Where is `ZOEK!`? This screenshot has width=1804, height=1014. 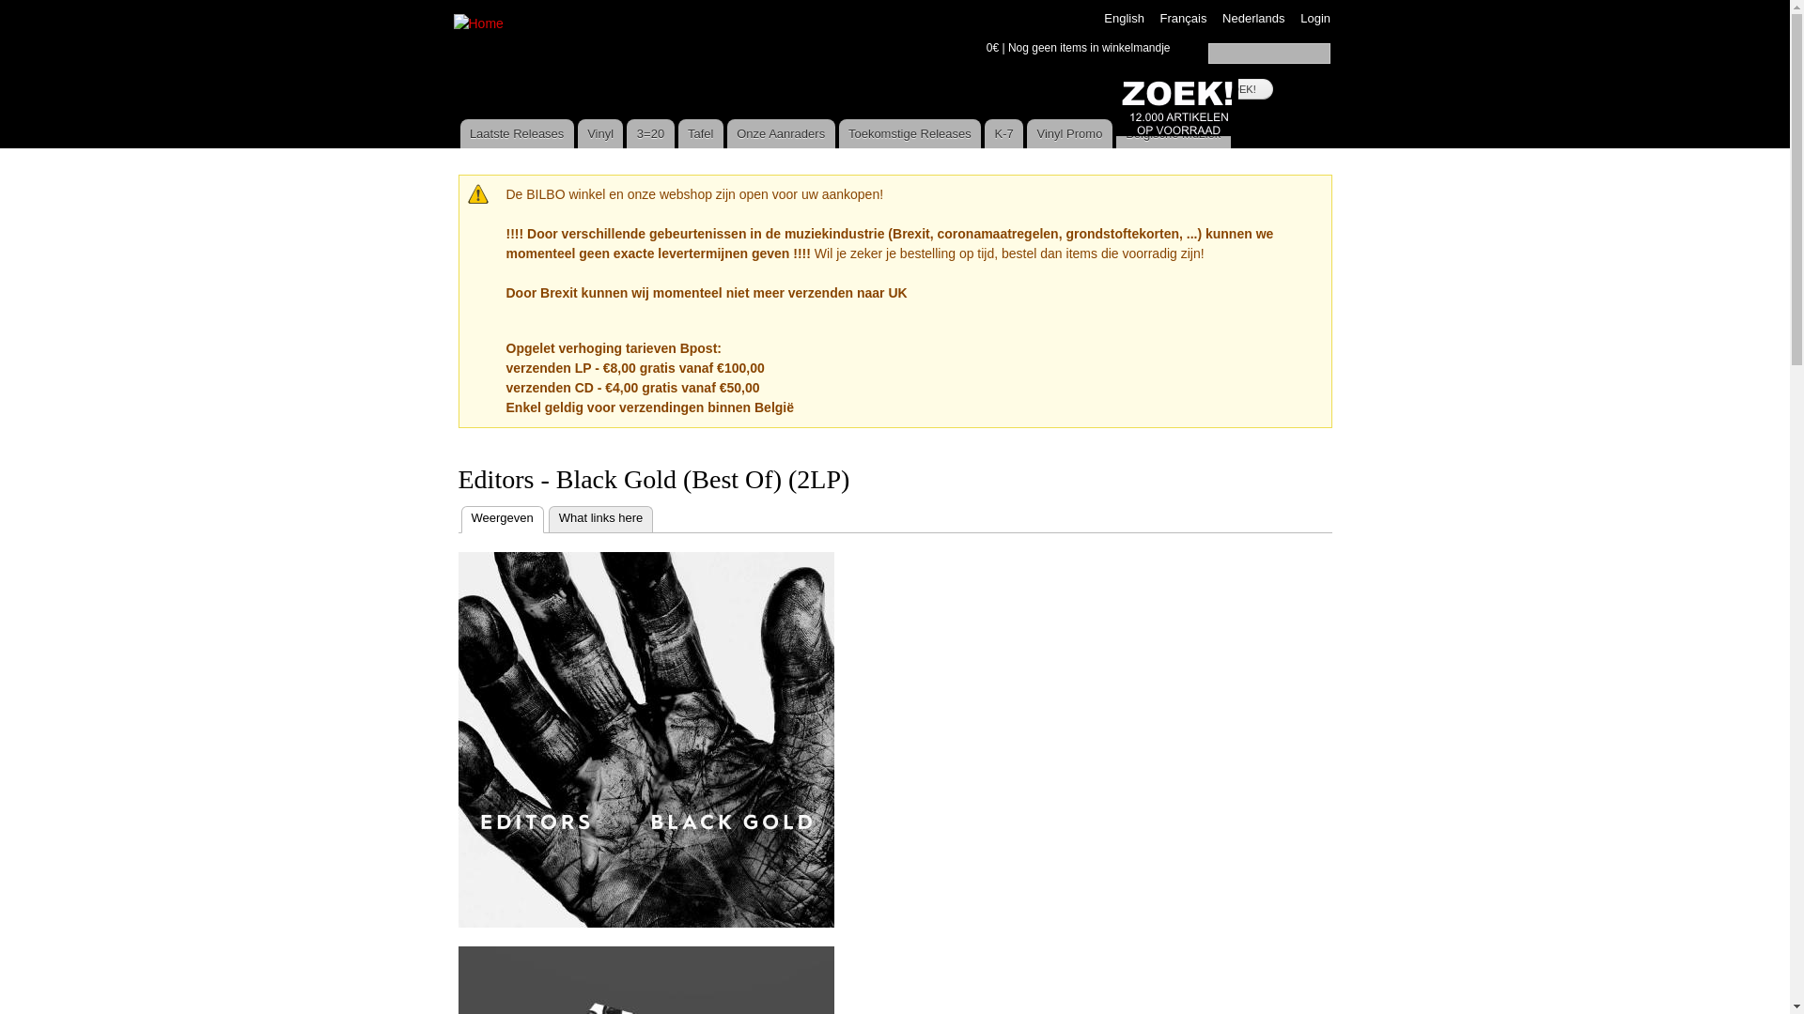
ZOEK! is located at coordinates (1240, 89).